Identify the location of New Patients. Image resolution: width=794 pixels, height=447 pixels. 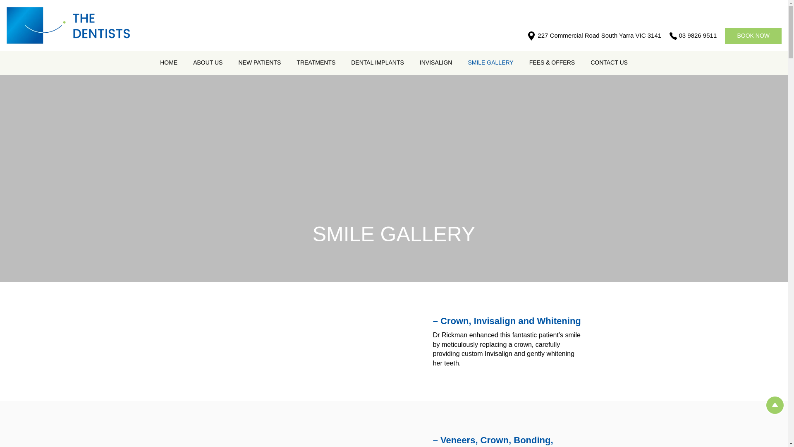
(259, 63).